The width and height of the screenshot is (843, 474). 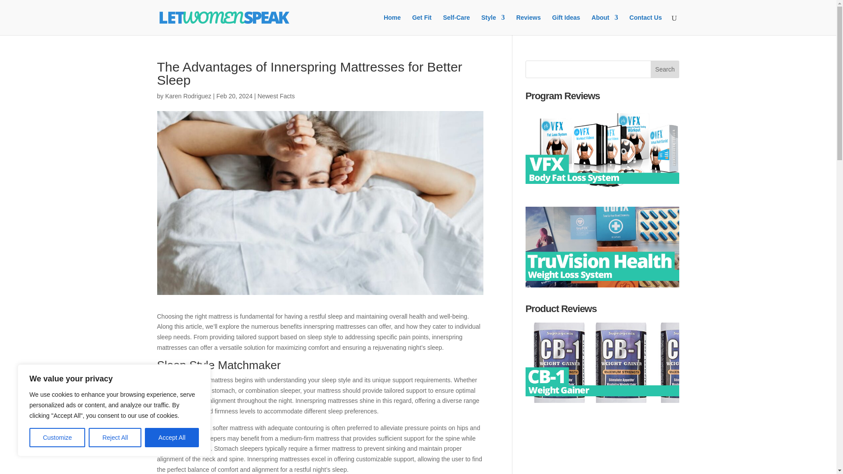 I want to click on About, so click(x=605, y=25).